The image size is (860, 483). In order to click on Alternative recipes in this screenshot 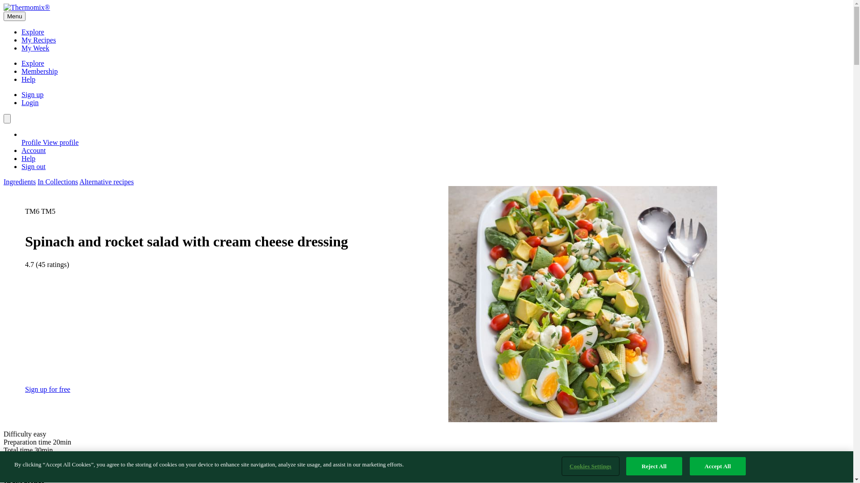, I will do `click(107, 182)`.